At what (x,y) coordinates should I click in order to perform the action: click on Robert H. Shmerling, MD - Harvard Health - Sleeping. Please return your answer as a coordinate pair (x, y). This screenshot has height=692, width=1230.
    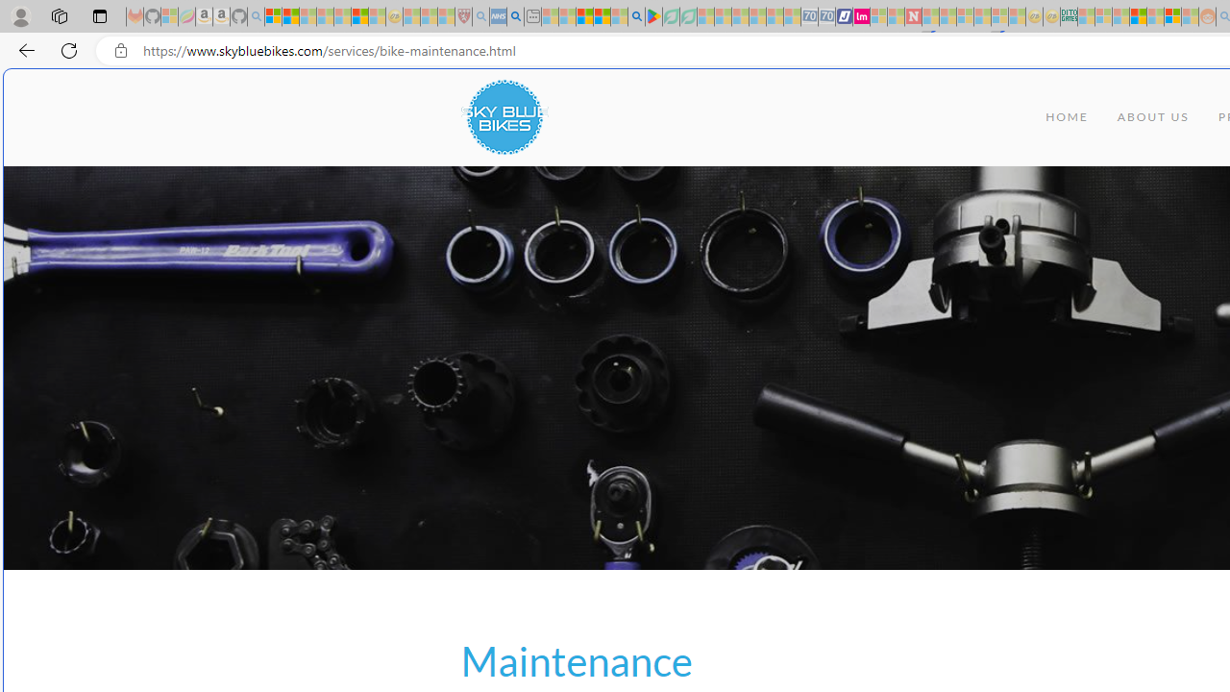
    Looking at the image, I should click on (463, 17).